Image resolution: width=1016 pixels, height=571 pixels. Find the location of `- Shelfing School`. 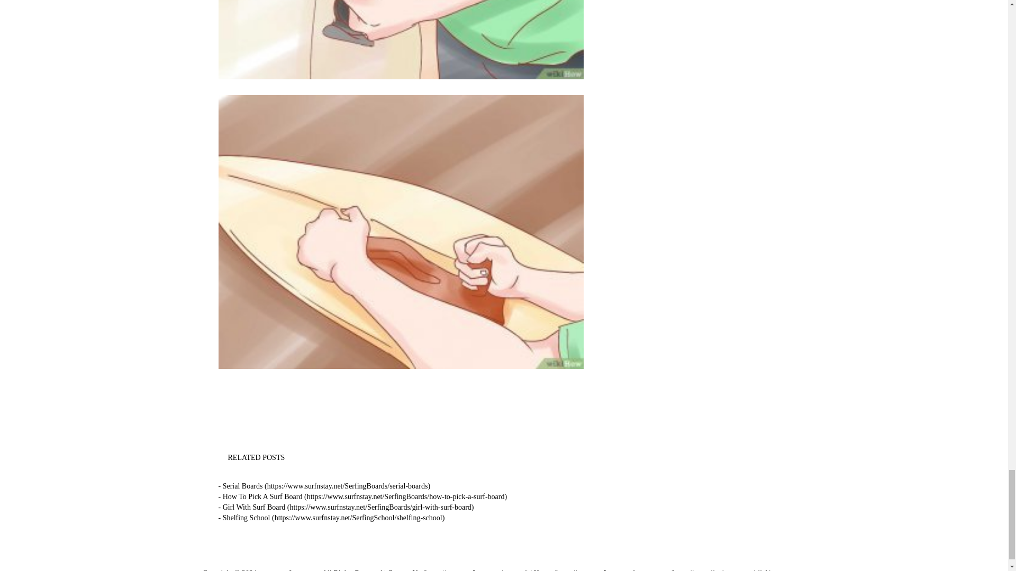

- Shelfing School is located at coordinates (331, 518).